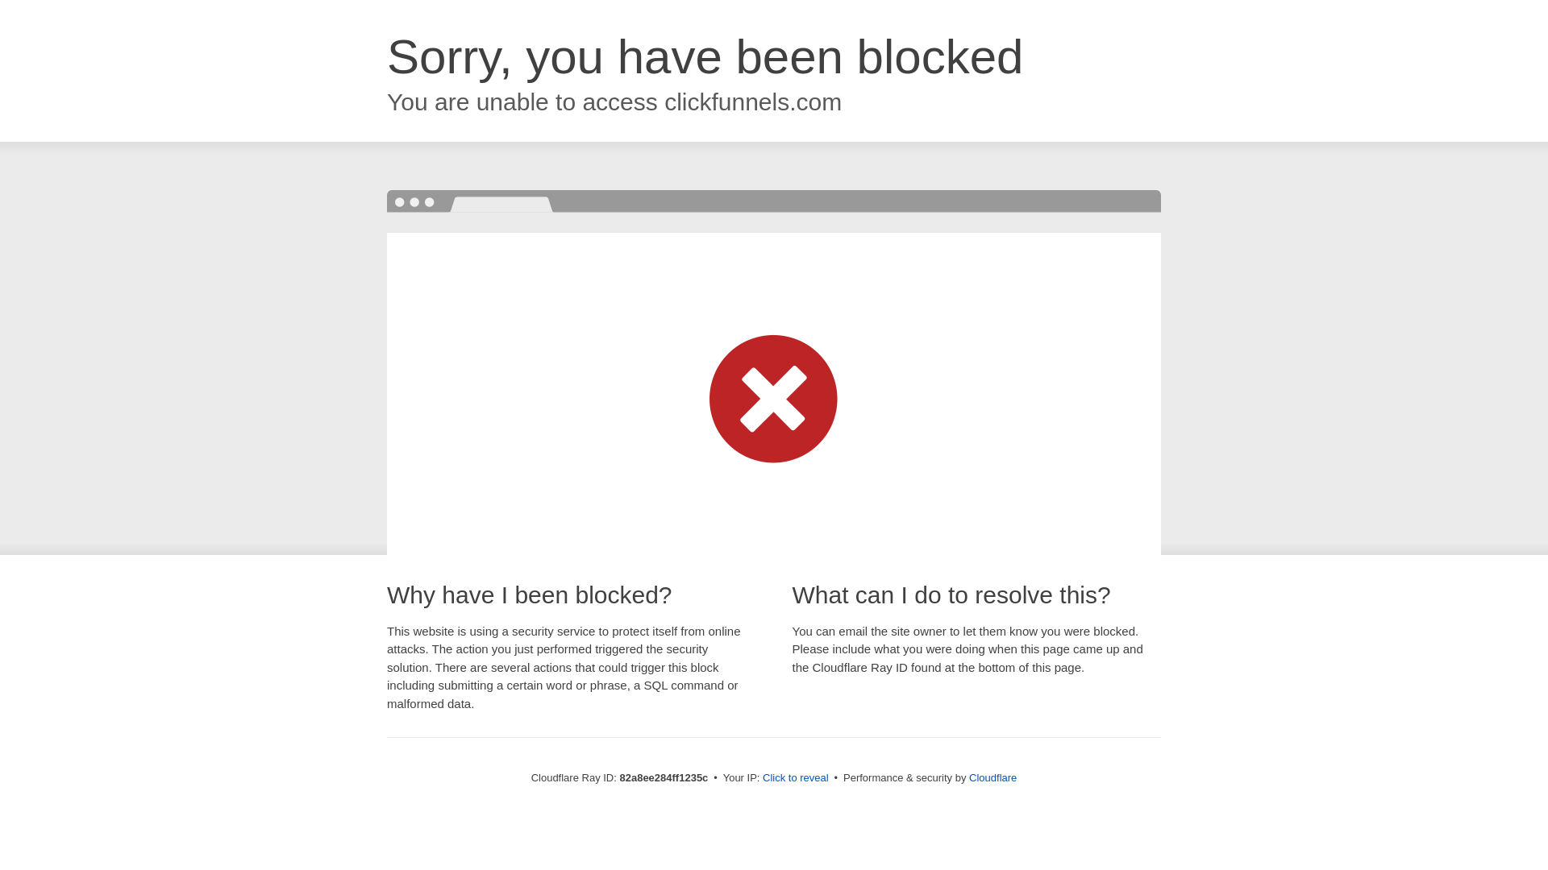 Image resolution: width=1548 pixels, height=870 pixels. Describe the element at coordinates (796, 778) in the screenshot. I see `Click to reveal` at that location.